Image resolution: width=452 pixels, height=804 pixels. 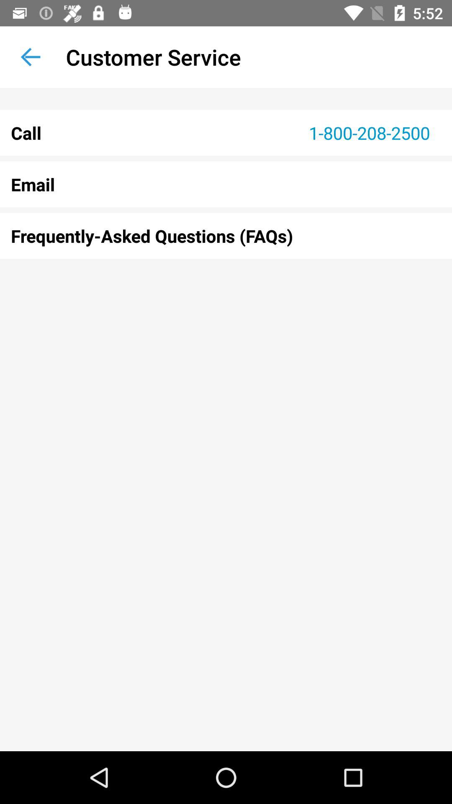 What do you see at coordinates (226, 184) in the screenshot?
I see `scroll to the email item` at bounding box center [226, 184].